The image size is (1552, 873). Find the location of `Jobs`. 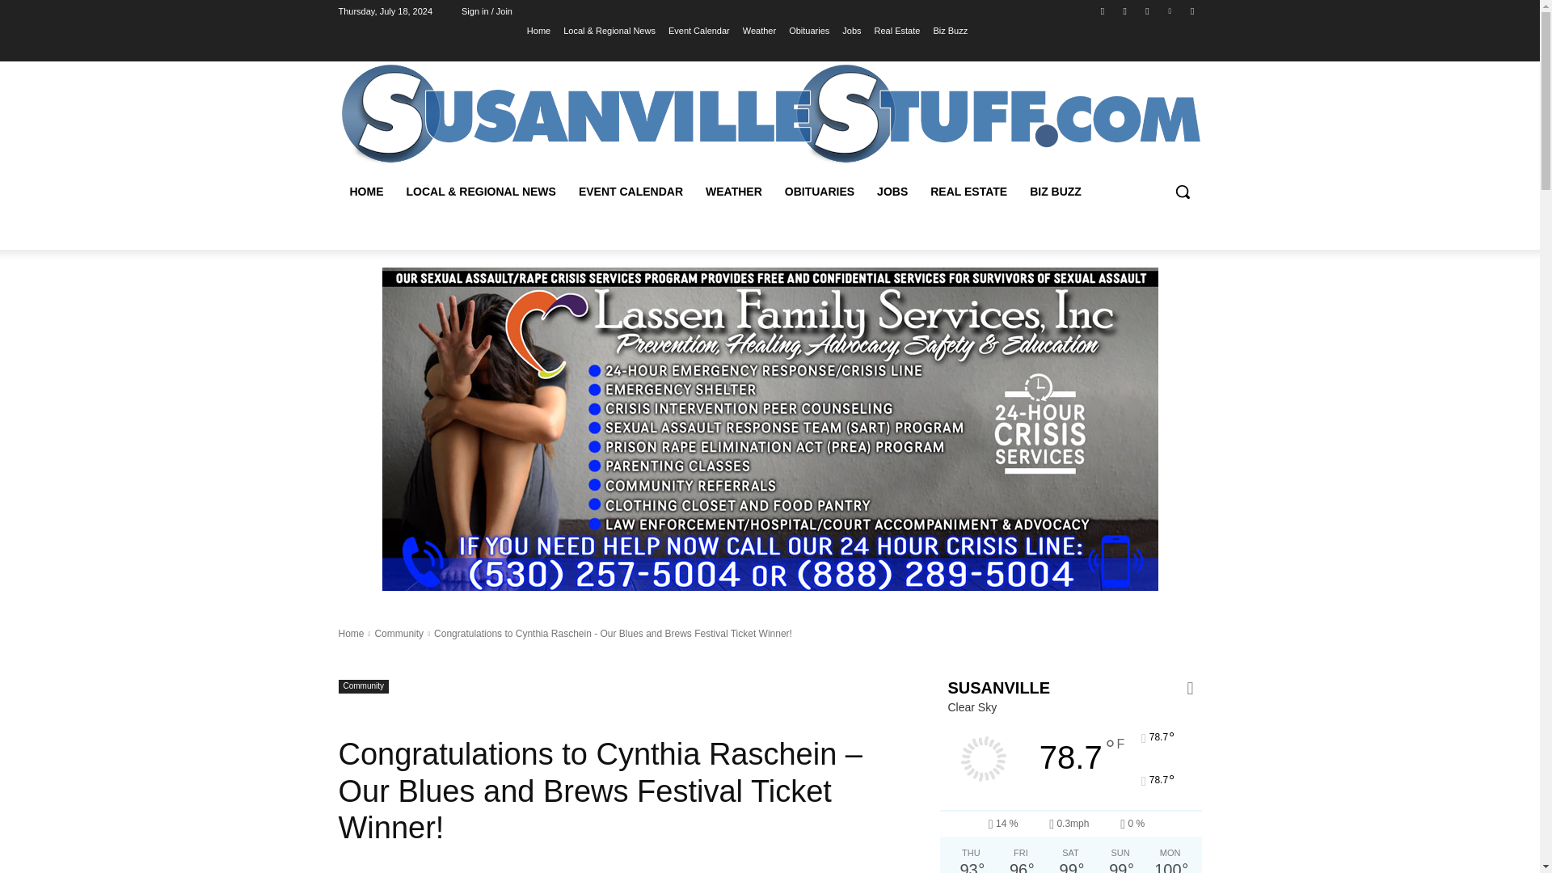

Jobs is located at coordinates (852, 30).